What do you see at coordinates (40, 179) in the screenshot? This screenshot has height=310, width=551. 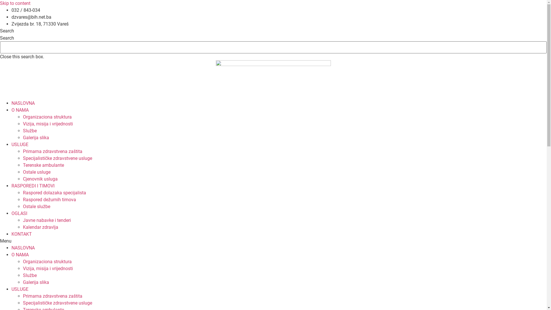 I see `Cjenovnik usluga` at bounding box center [40, 179].